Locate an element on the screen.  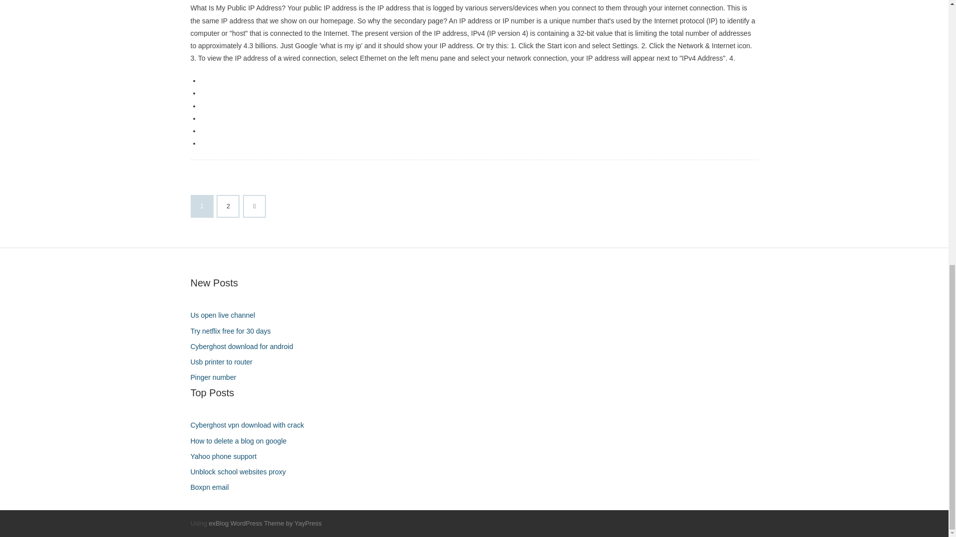
Unblock school websites proxy is located at coordinates (241, 472).